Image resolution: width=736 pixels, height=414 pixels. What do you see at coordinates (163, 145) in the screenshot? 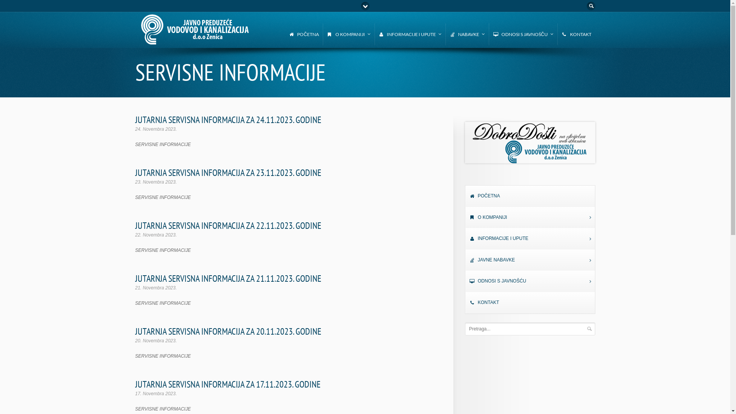
I see `SERVISNE INFORMACIJE` at bounding box center [163, 145].